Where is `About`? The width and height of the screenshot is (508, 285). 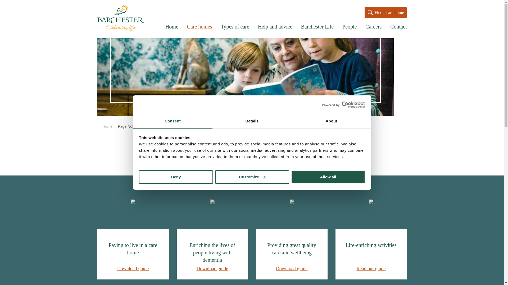 About is located at coordinates (331, 121).